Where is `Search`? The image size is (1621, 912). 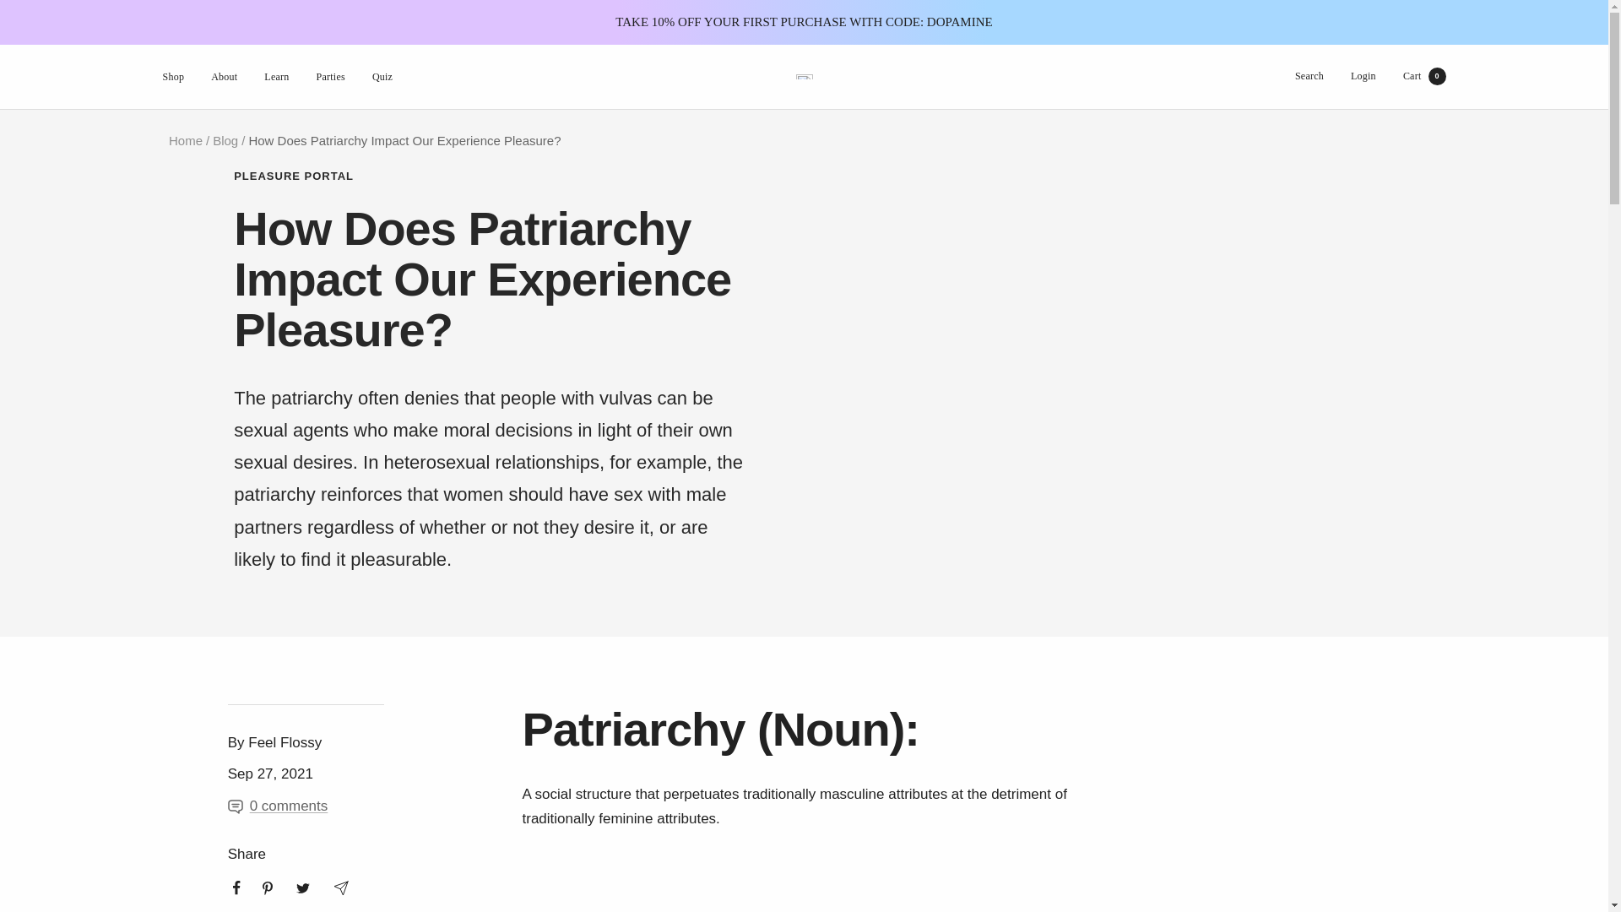
Search is located at coordinates (1309, 76).